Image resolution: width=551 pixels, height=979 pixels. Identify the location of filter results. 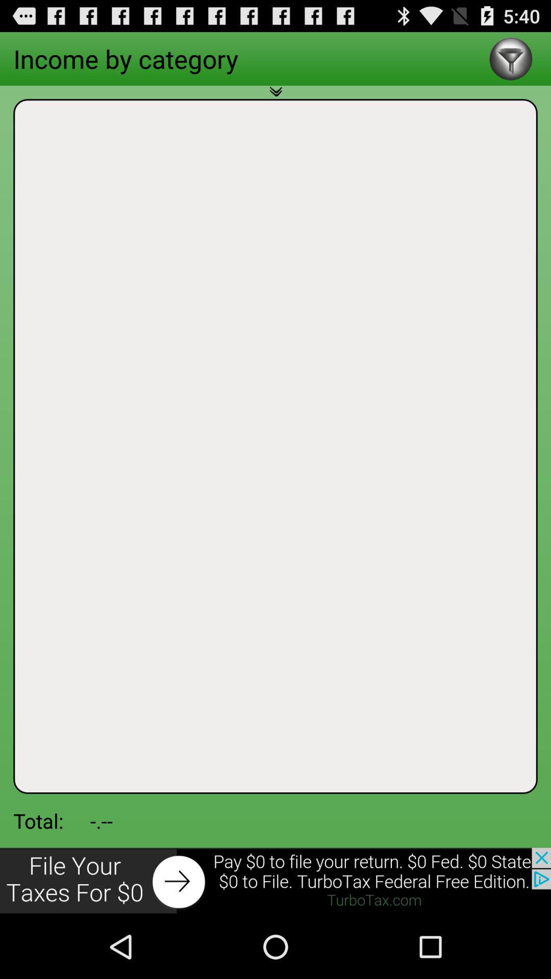
(510, 59).